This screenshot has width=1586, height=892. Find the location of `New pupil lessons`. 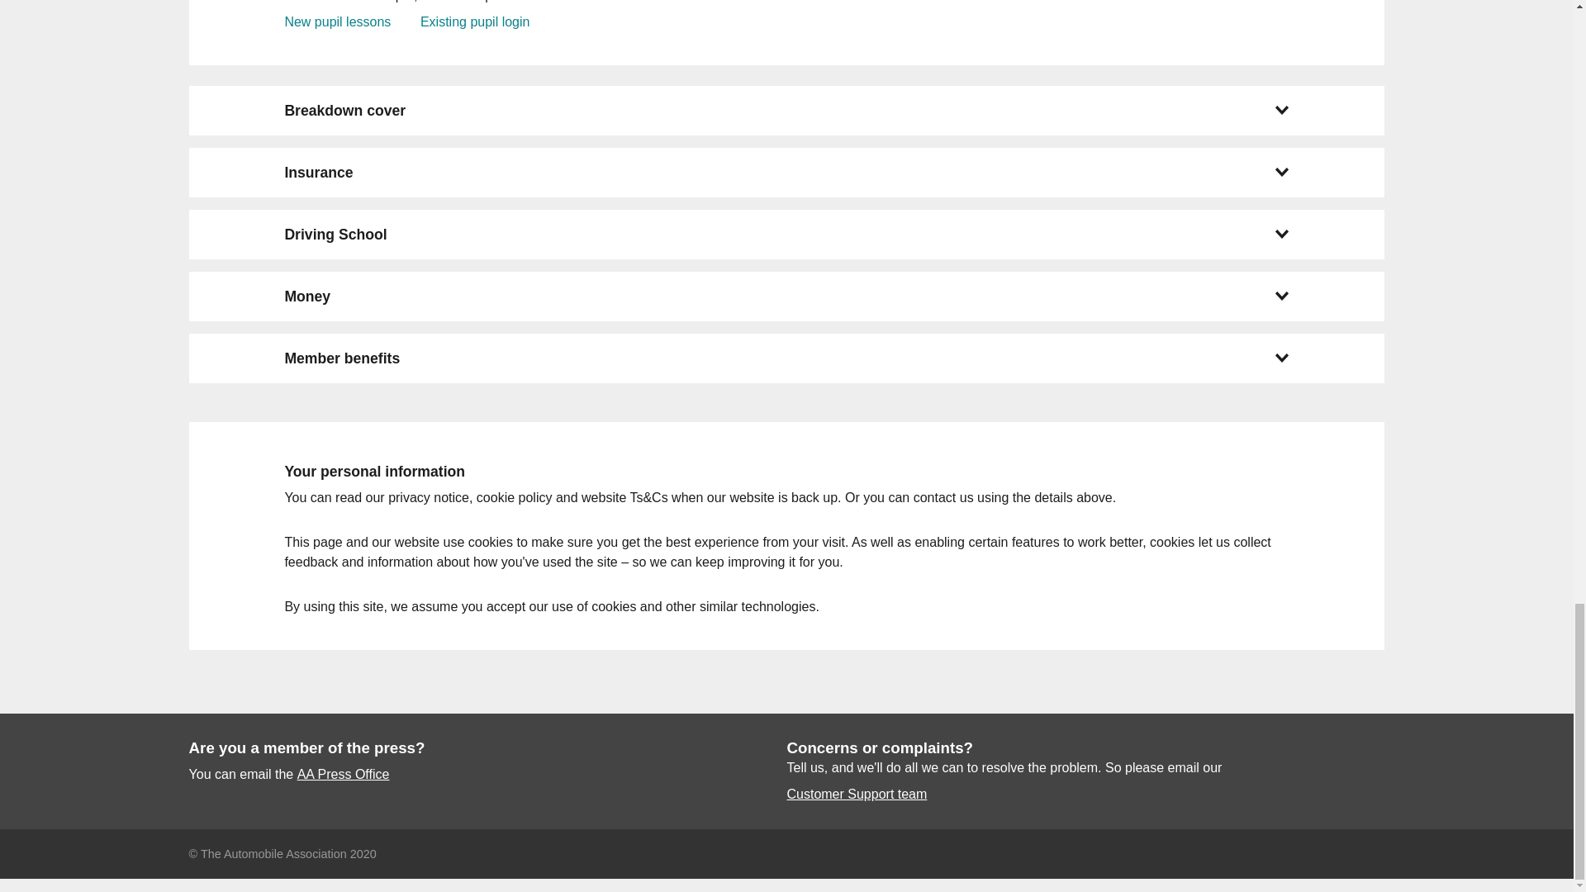

New pupil lessons is located at coordinates (337, 21).